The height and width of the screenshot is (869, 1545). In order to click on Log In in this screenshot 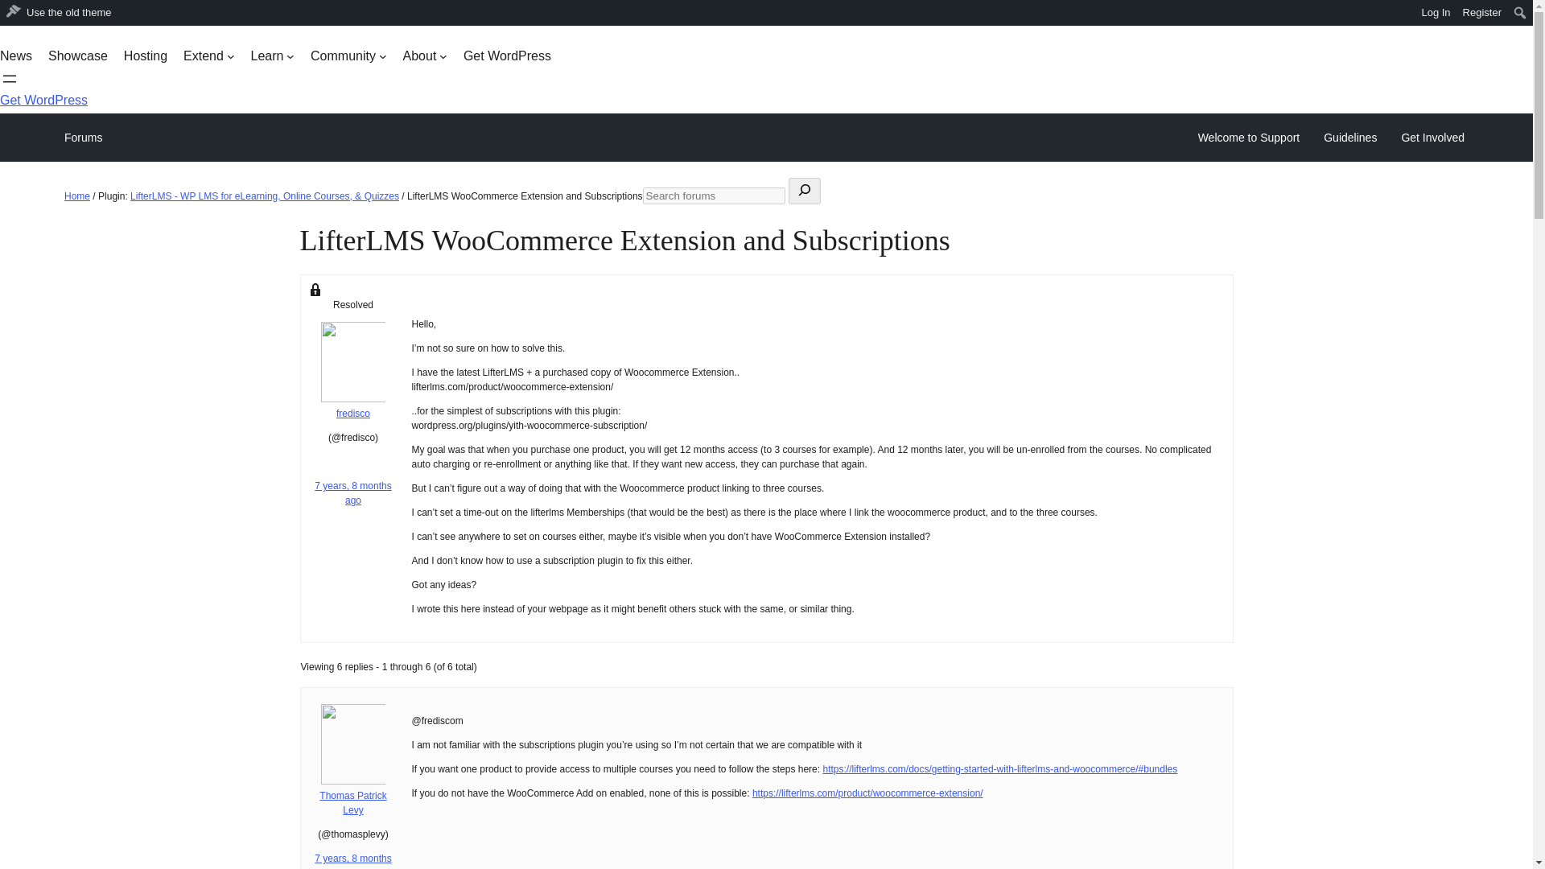, I will do `click(1436, 13)`.